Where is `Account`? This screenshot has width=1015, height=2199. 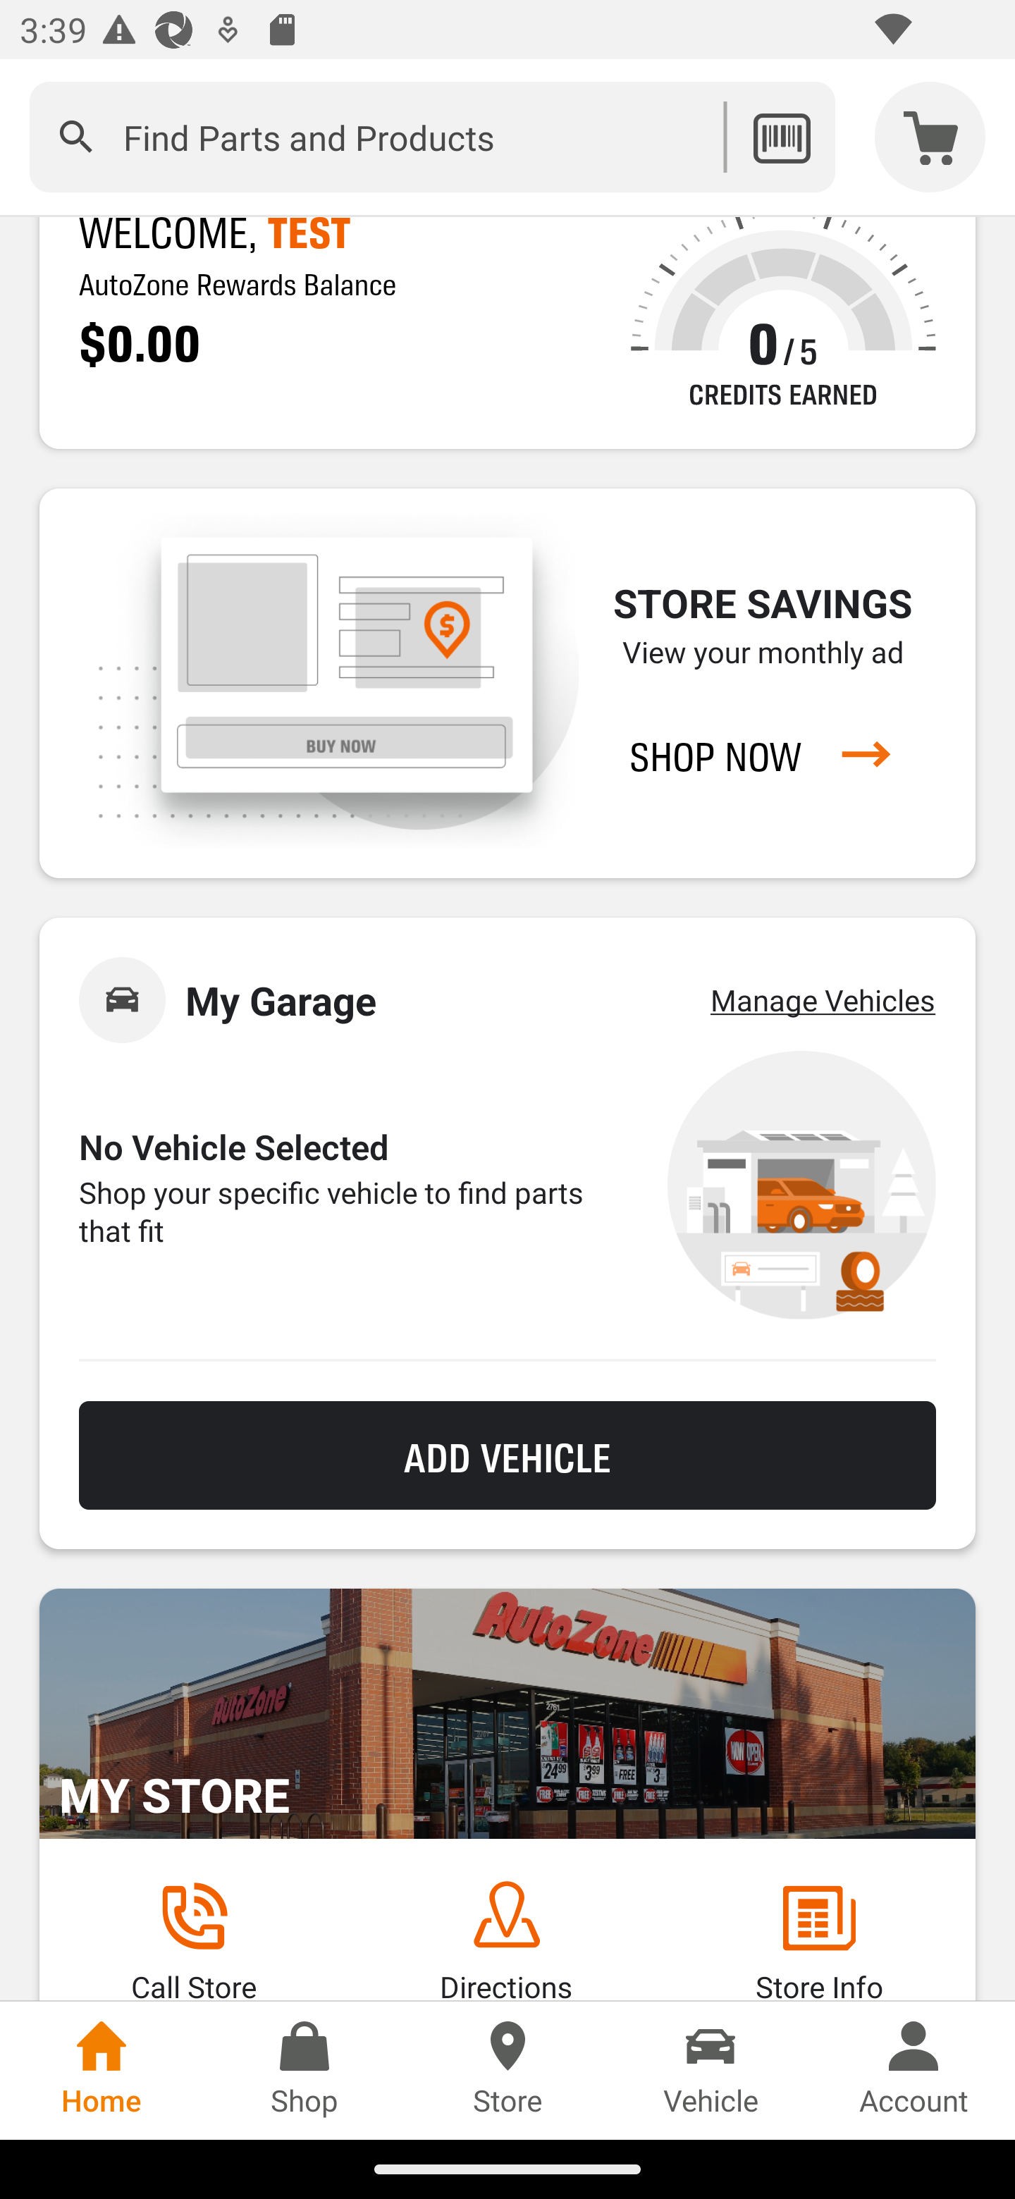 Account is located at coordinates (914, 2070).